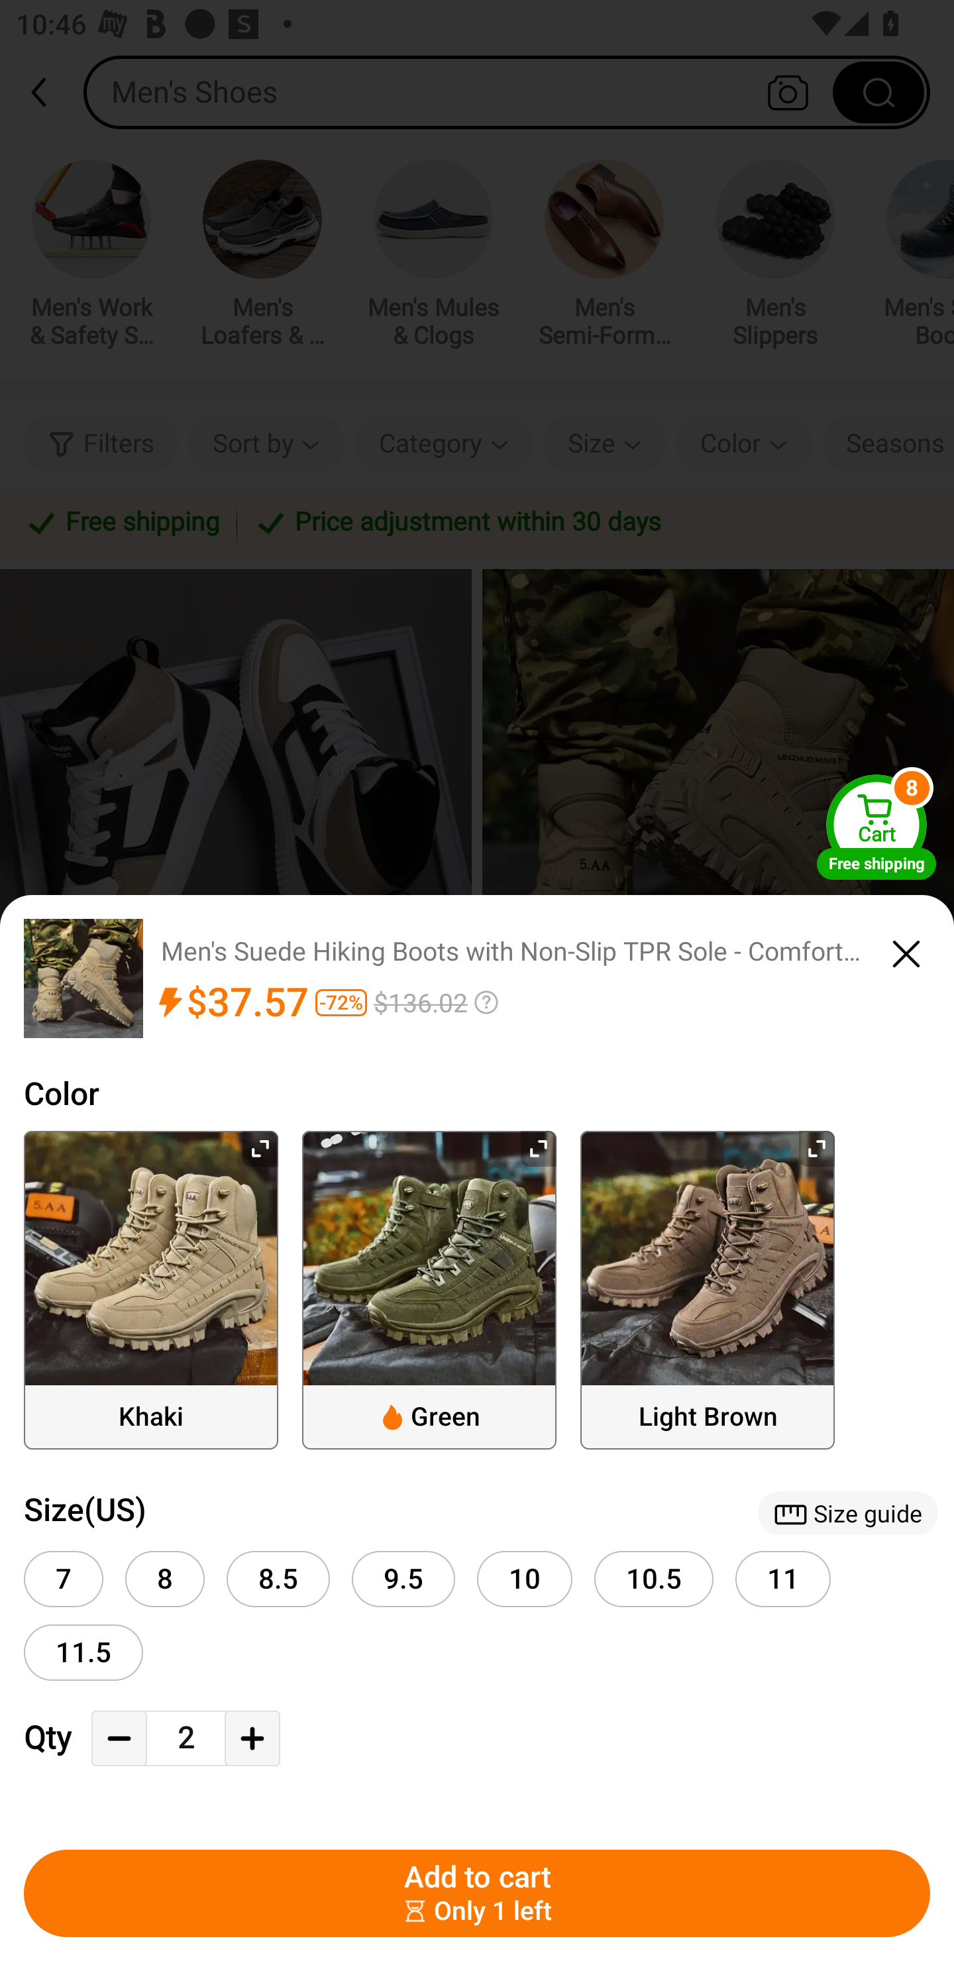 The image size is (954, 1961). Describe the element at coordinates (151, 1290) in the screenshot. I see `Khaki` at that location.